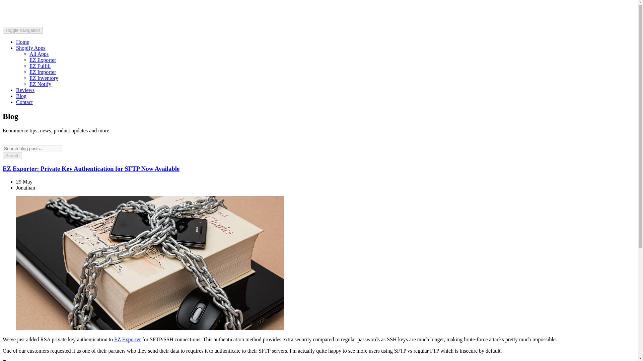 This screenshot has width=643, height=361. Describe the element at coordinates (23, 30) in the screenshot. I see `Toggle navigation` at that location.